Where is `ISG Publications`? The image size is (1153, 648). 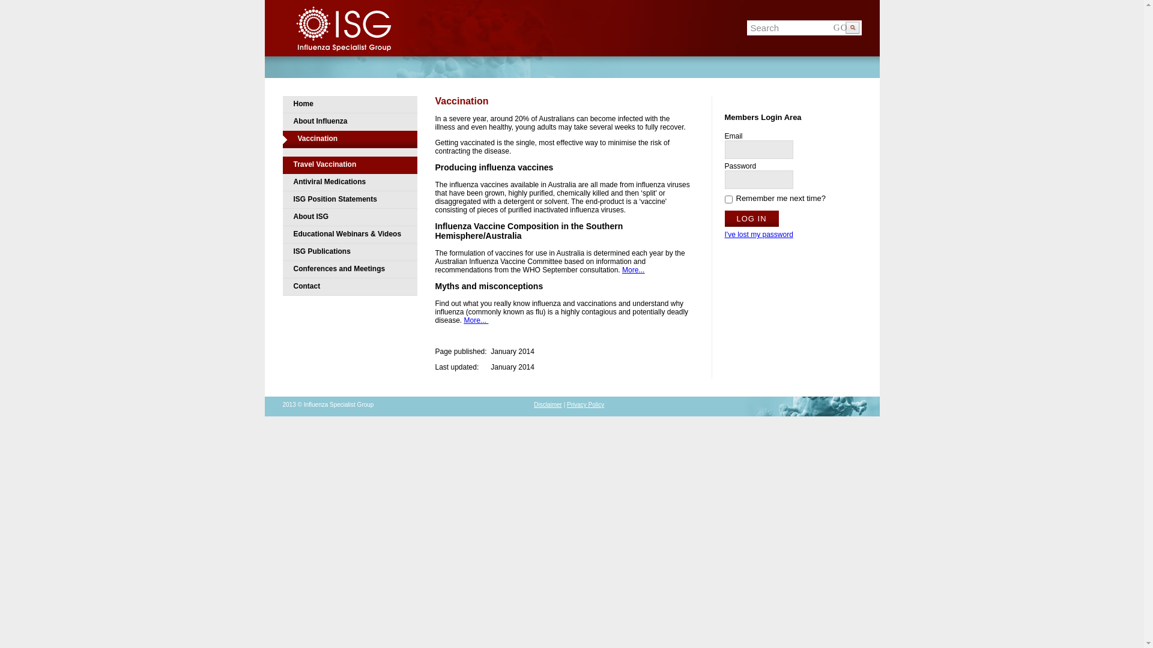 ISG Publications is located at coordinates (350, 252).